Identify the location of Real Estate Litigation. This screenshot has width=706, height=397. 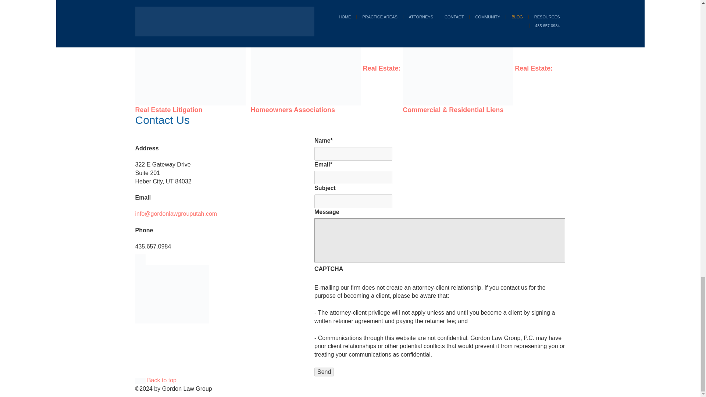
(169, 110).